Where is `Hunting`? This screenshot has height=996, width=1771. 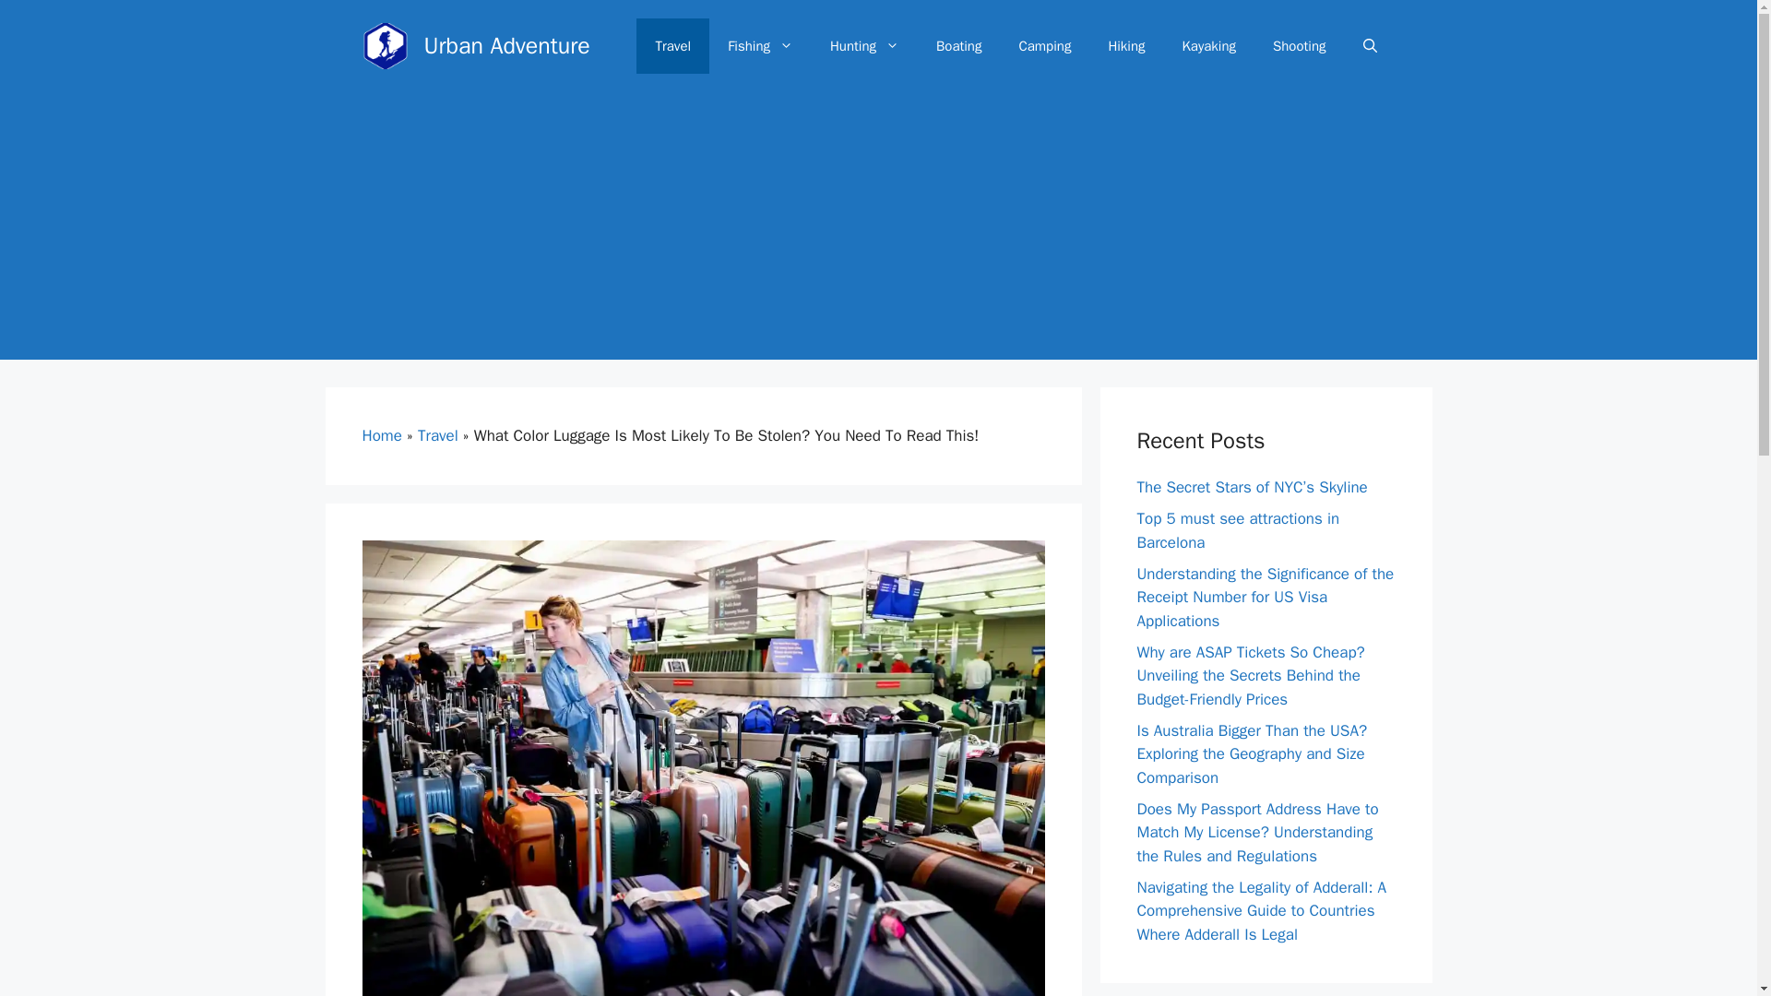
Hunting is located at coordinates (863, 46).